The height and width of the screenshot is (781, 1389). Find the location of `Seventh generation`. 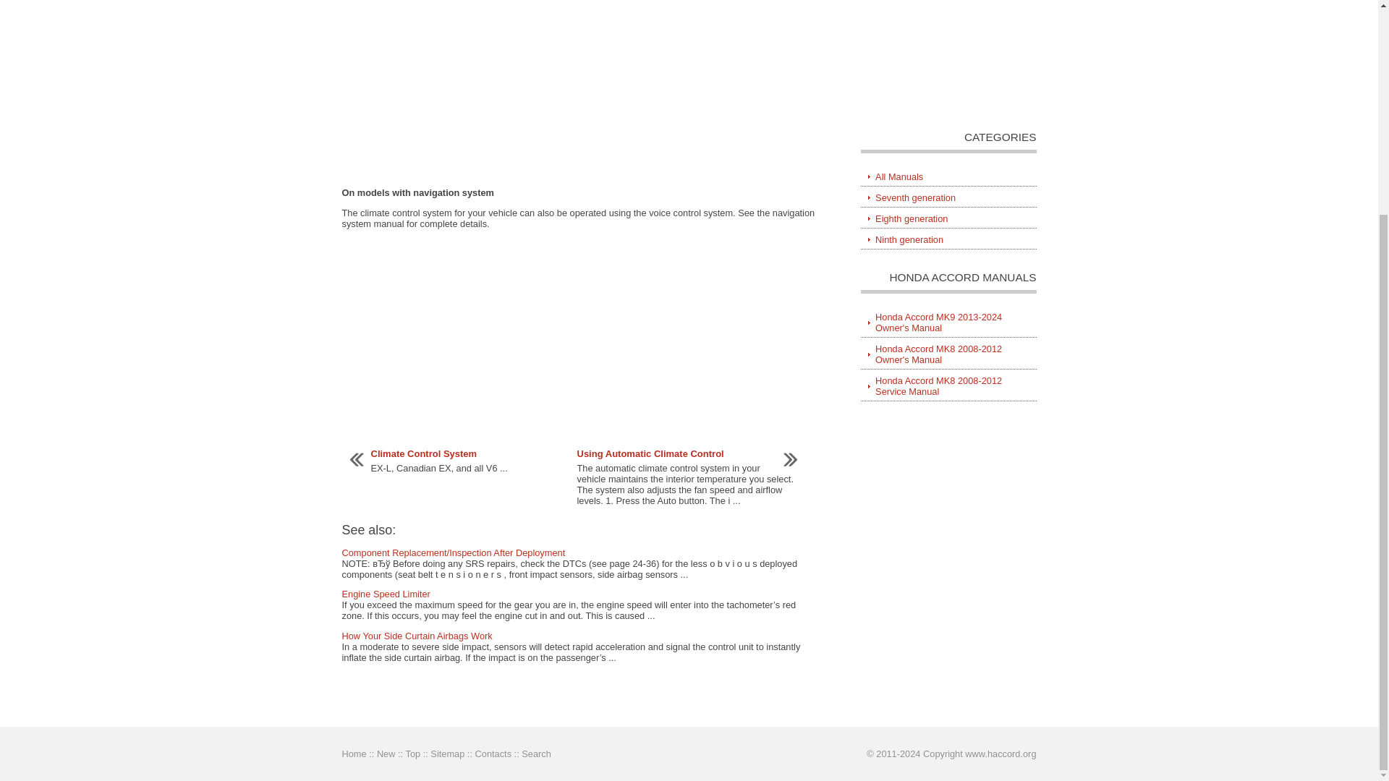

Seventh generation is located at coordinates (948, 198).